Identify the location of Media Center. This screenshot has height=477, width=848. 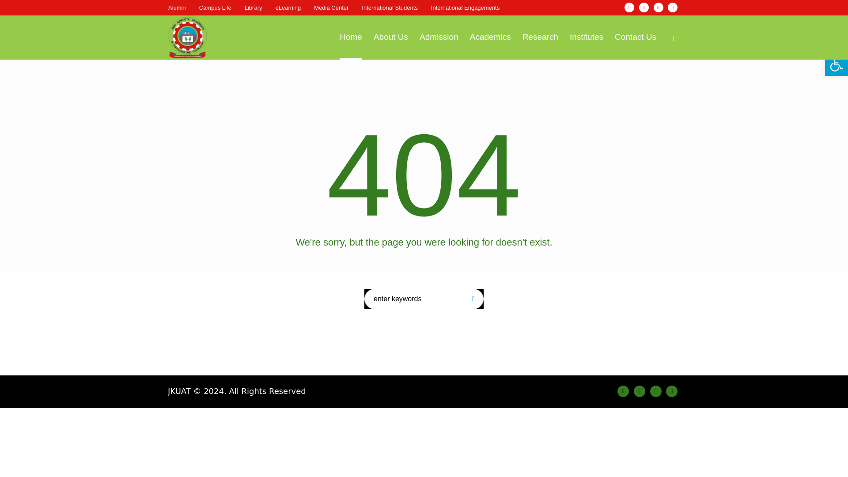
(331, 8).